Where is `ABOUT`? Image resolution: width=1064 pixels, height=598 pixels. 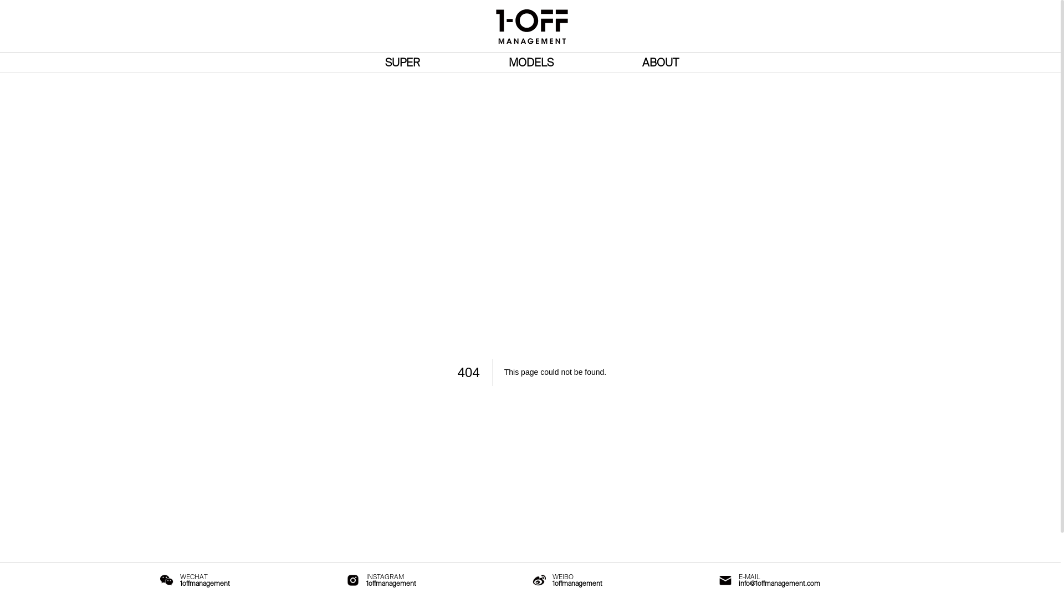 ABOUT is located at coordinates (661, 63).